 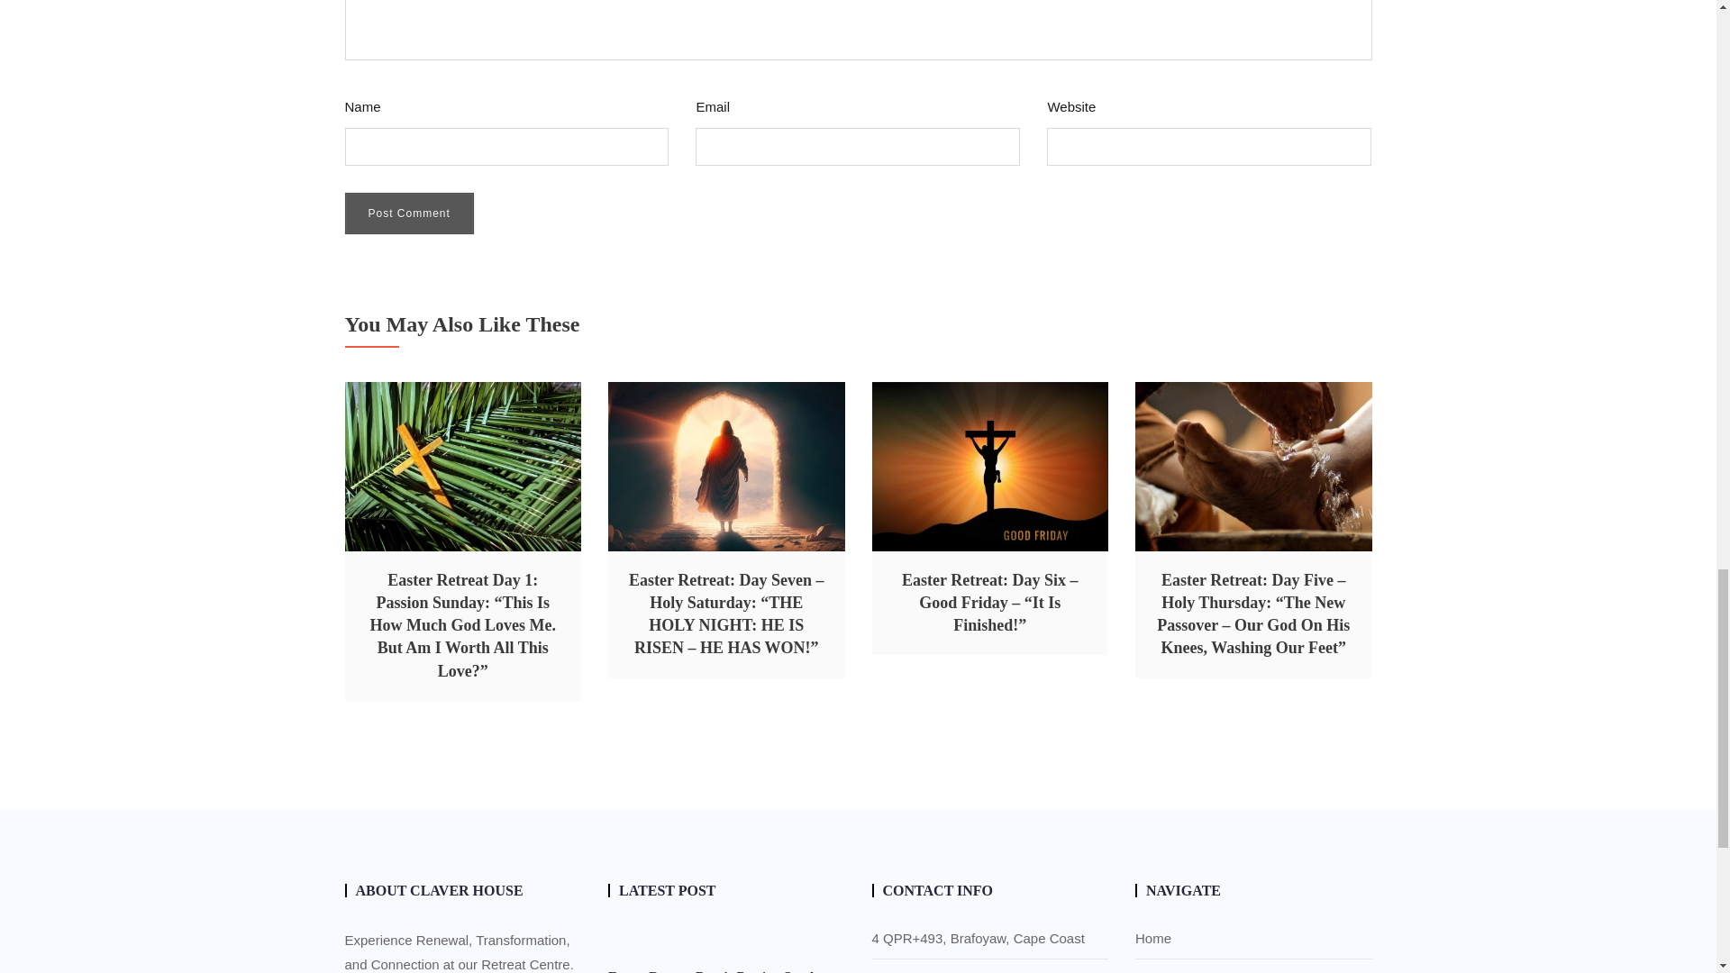 I want to click on Post Comment, so click(x=408, y=213).